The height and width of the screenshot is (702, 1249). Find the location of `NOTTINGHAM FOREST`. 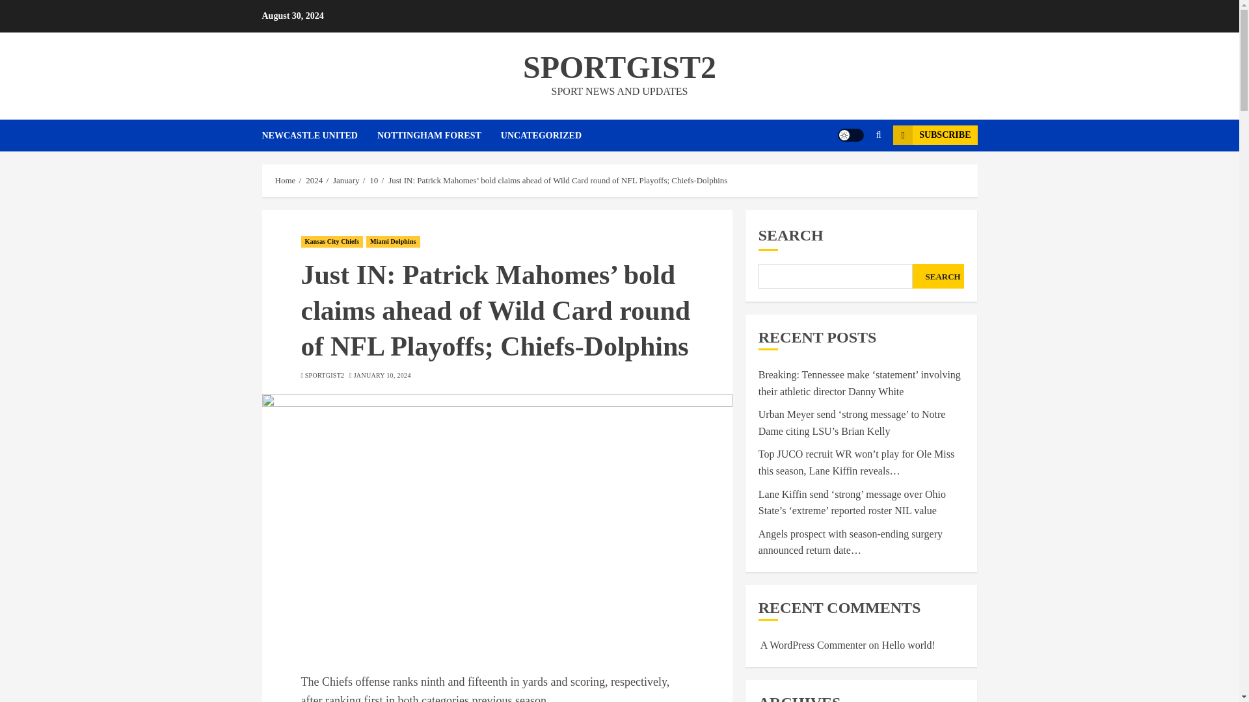

NOTTINGHAM FOREST is located at coordinates (438, 135).